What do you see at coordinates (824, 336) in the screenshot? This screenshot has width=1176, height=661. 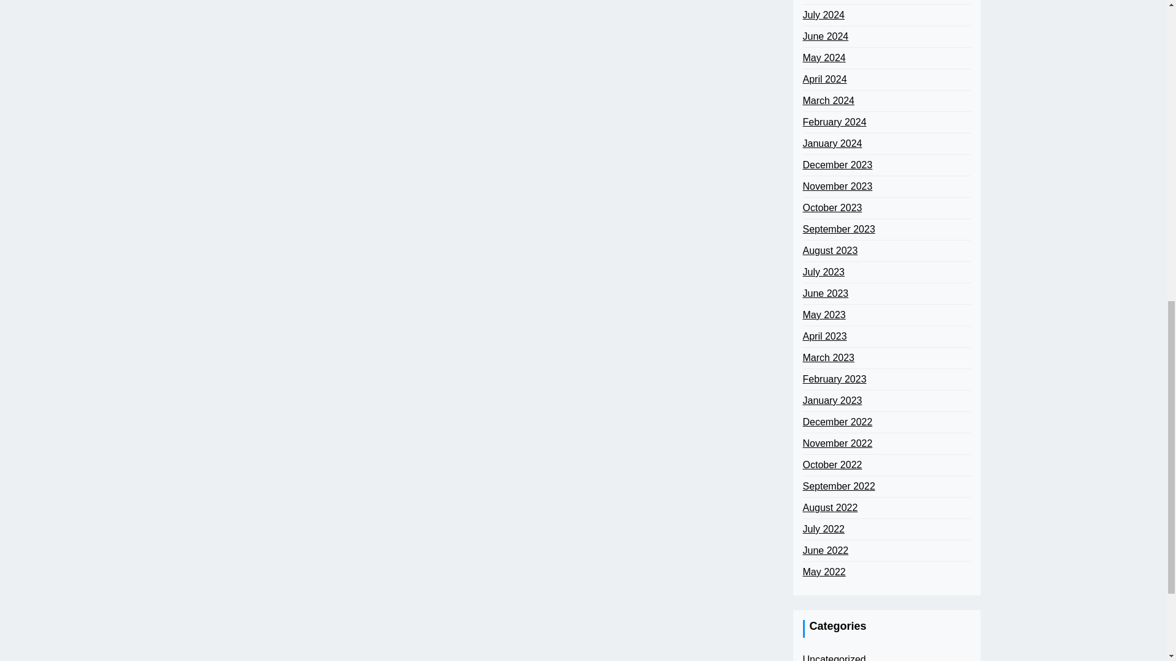 I see `April 2023` at bounding box center [824, 336].